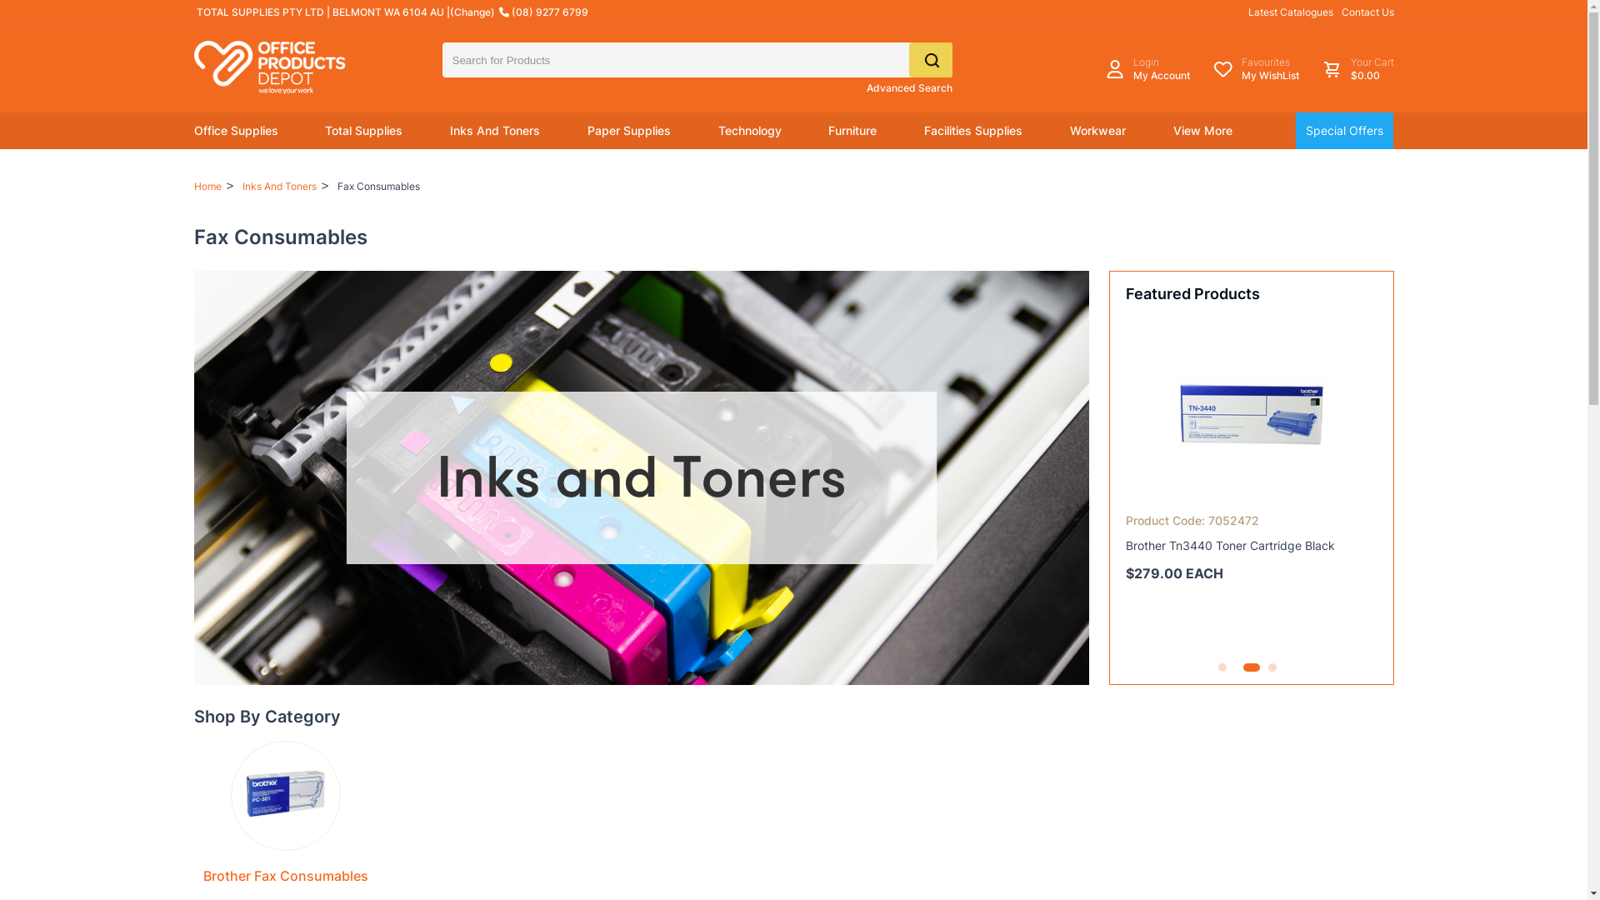 The width and height of the screenshot is (1600, 900). Describe the element at coordinates (1212, 545) in the screenshot. I see `Brother Tn2450 Toner Cartridge` at that location.